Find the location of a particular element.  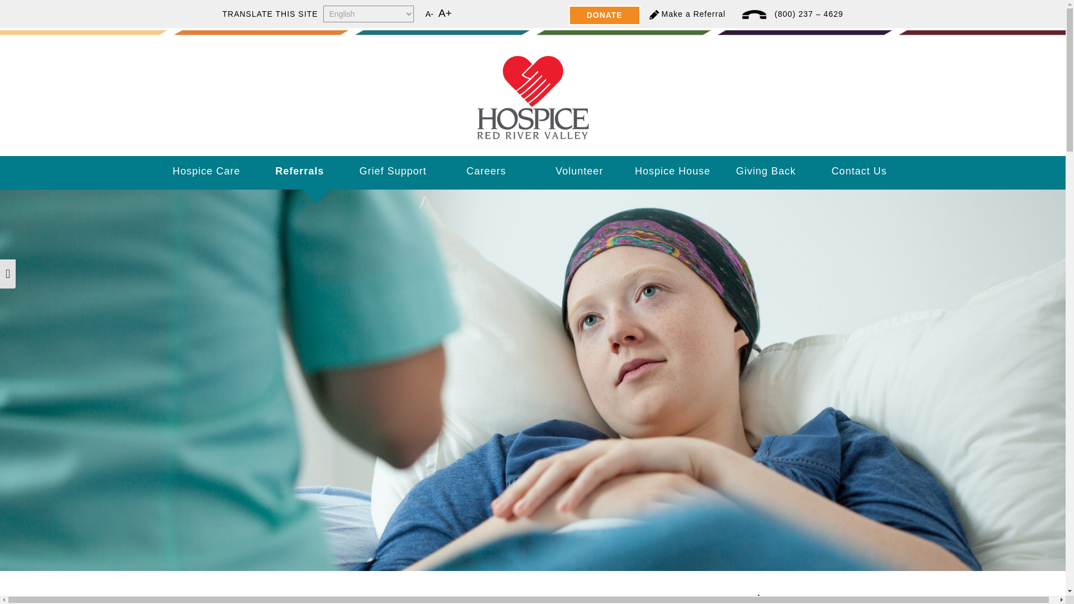

Referrals is located at coordinates (299, 171).